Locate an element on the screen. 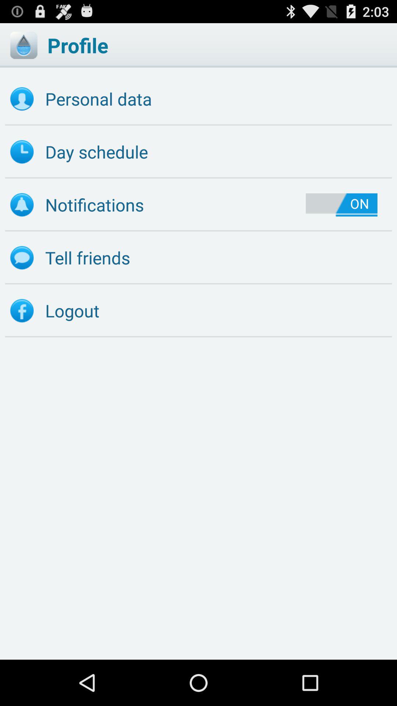  launch day schedule item is located at coordinates (198, 152).